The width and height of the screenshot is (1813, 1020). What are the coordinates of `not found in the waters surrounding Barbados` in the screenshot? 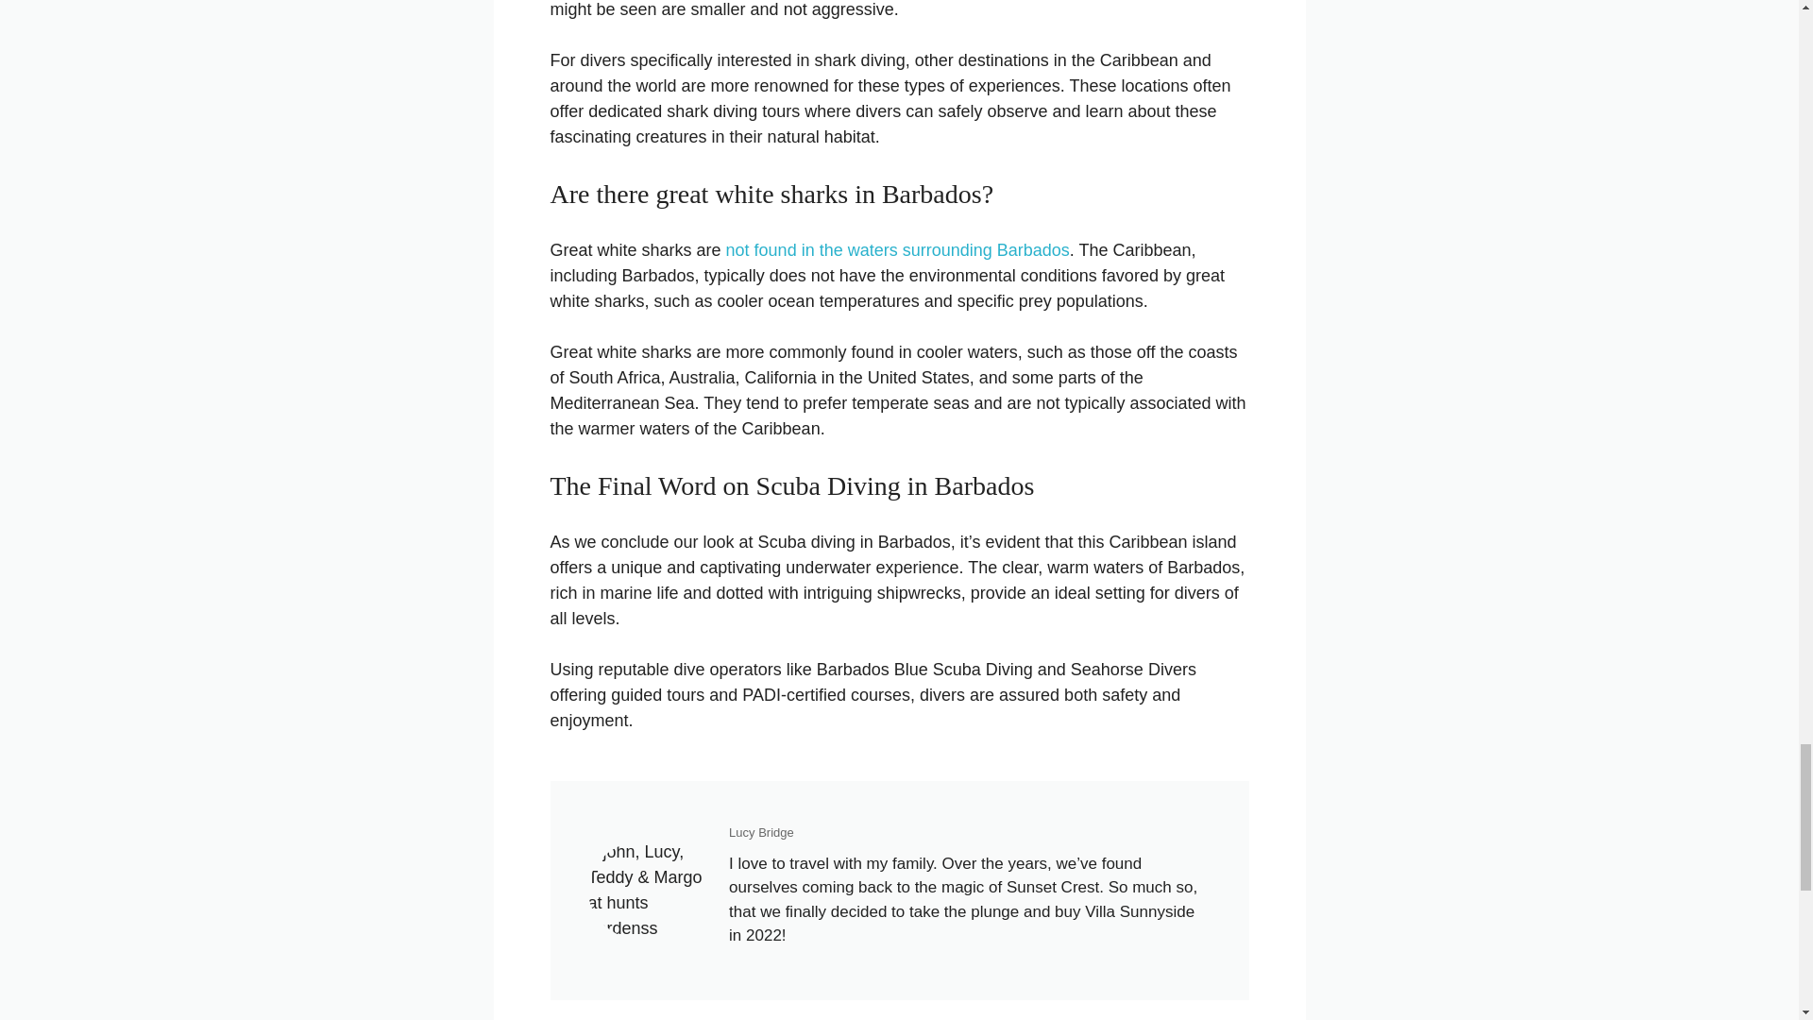 It's located at (897, 249).